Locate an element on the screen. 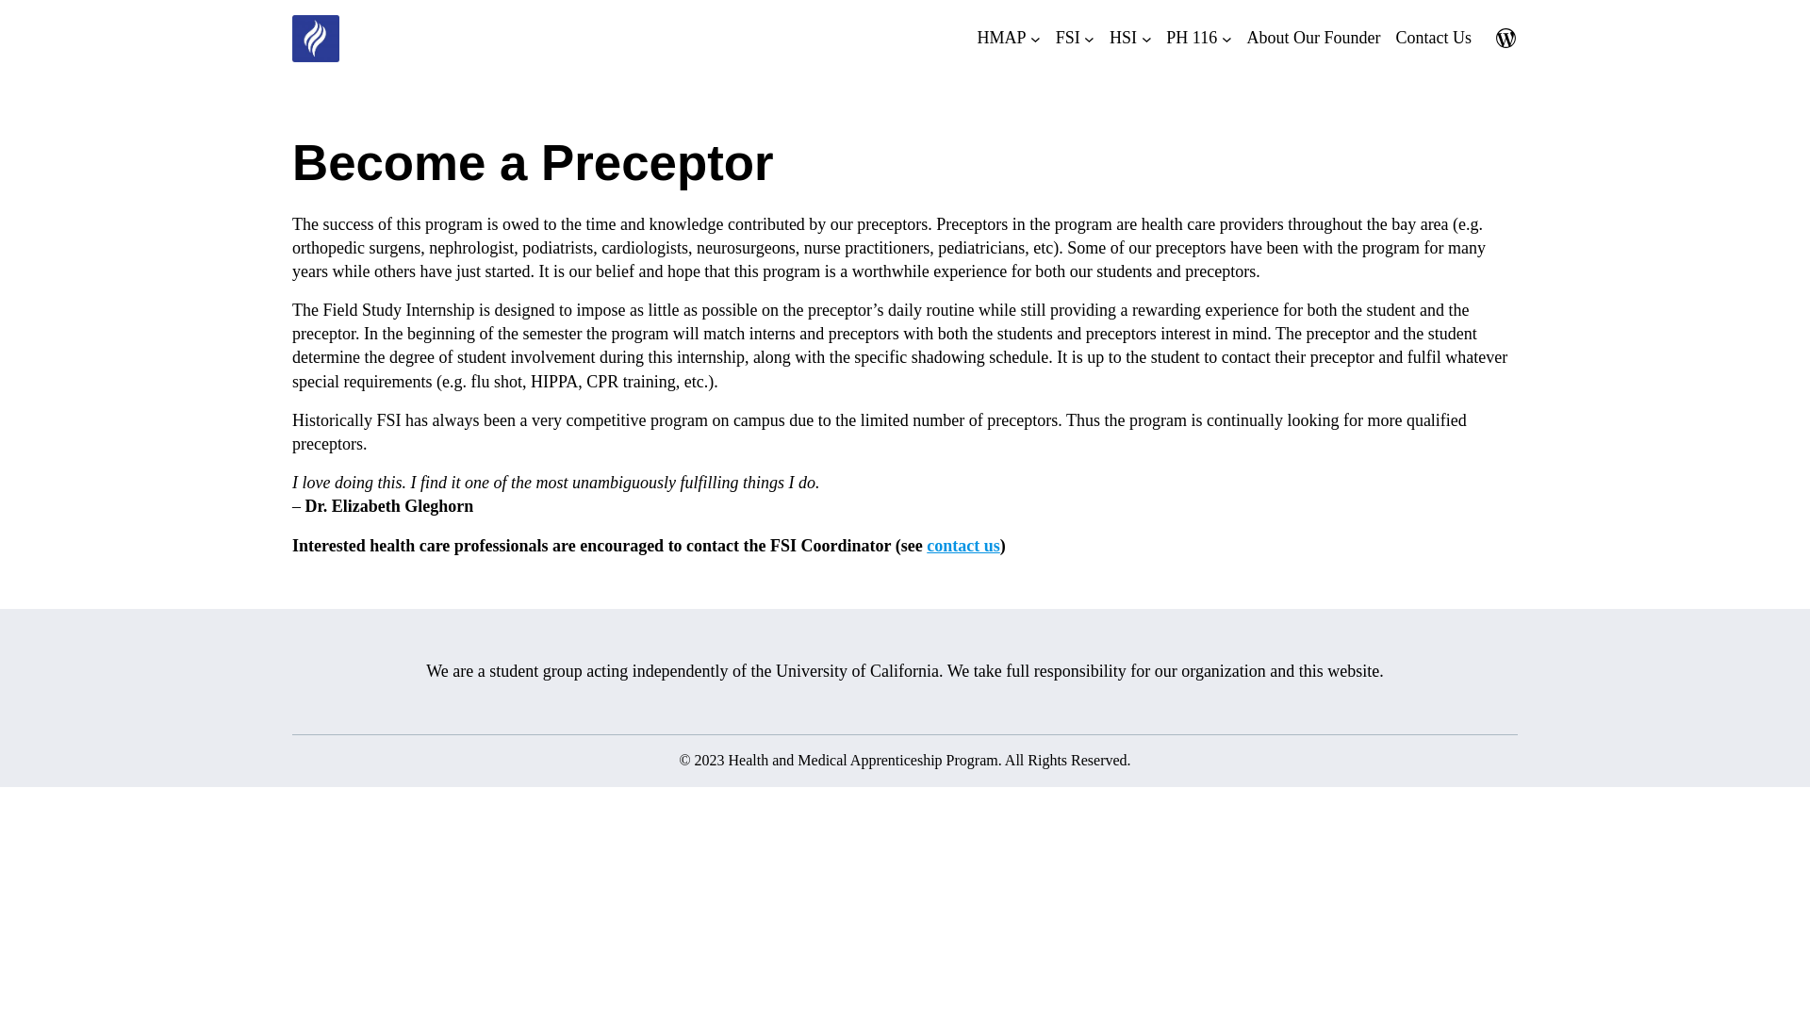 The image size is (1810, 1018). HMAP is located at coordinates (1001, 38).